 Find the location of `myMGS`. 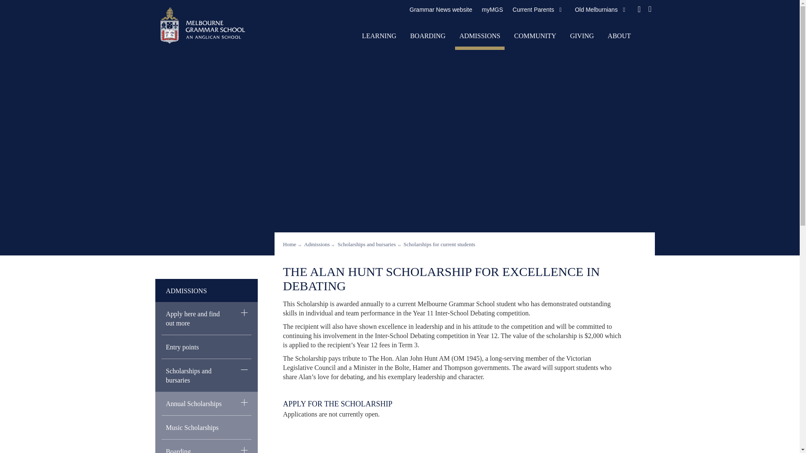

myMGS is located at coordinates (492, 9).